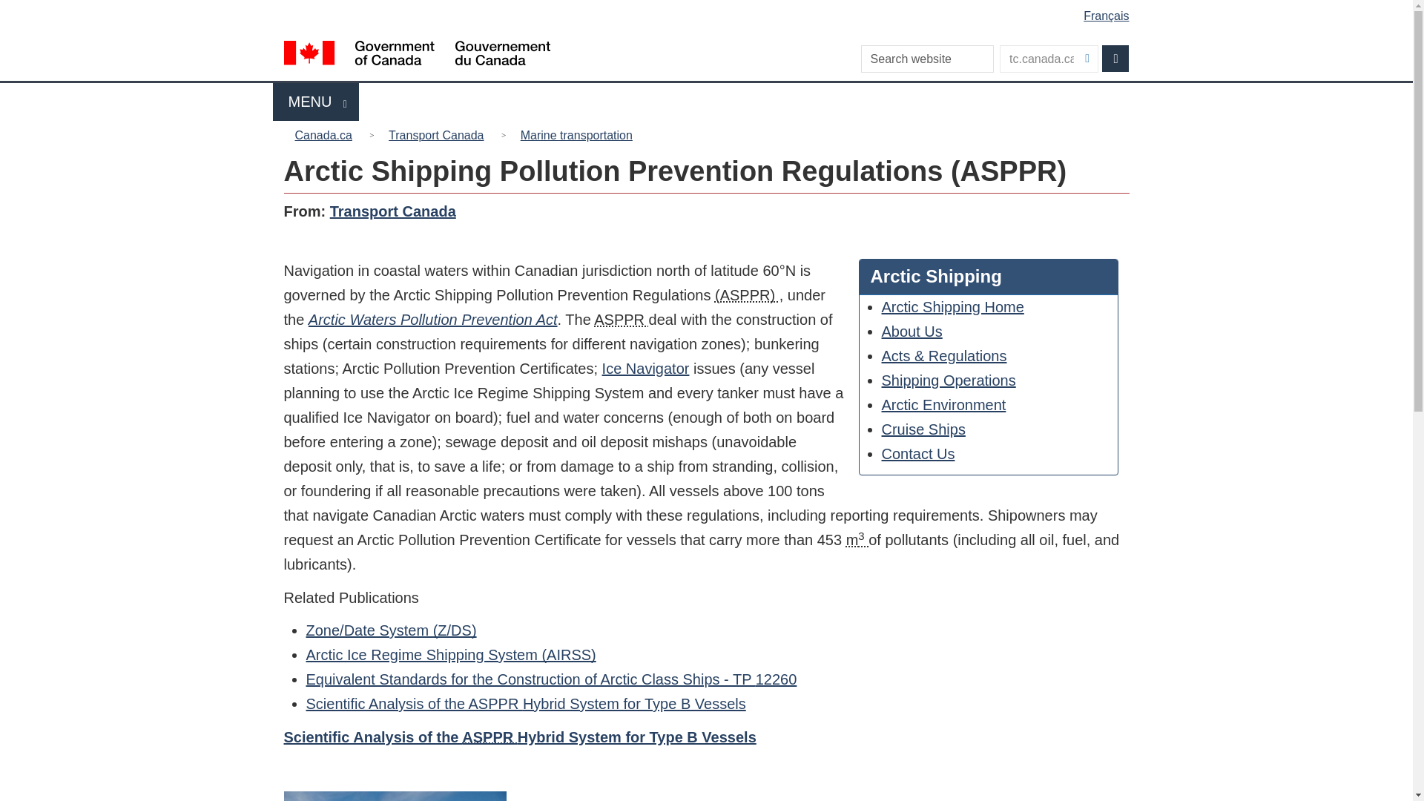 The image size is (1424, 801). Describe the element at coordinates (943, 405) in the screenshot. I see `Arctic Shipping Pollution Prevention Regulations` at that location.